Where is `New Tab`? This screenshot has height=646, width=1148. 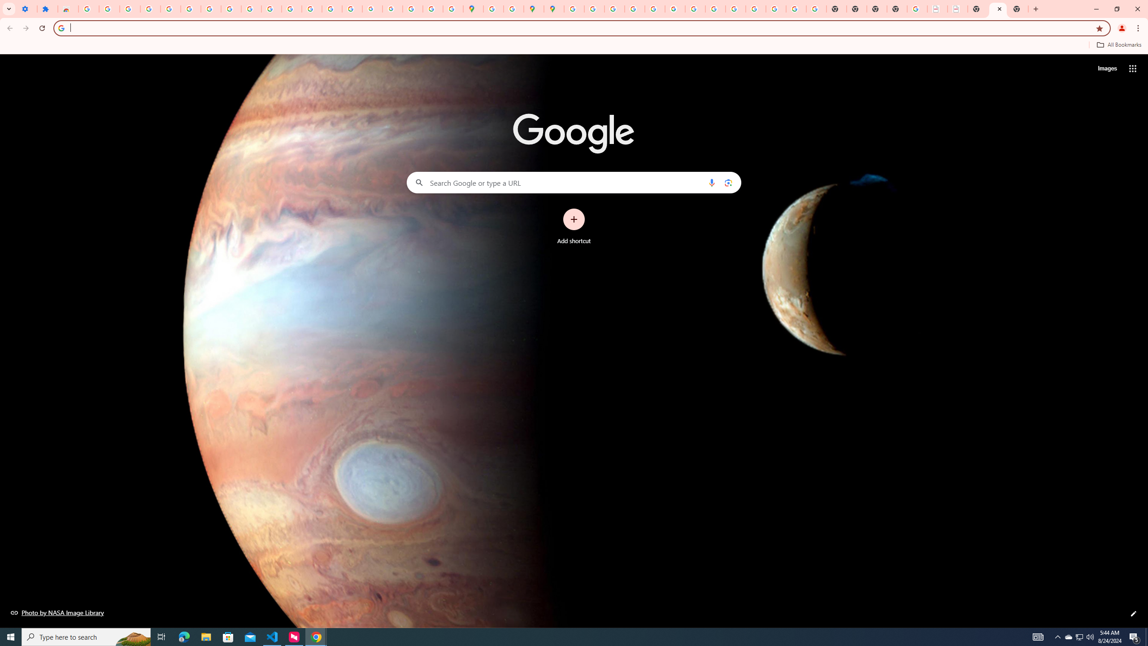 New Tab is located at coordinates (1018, 9).